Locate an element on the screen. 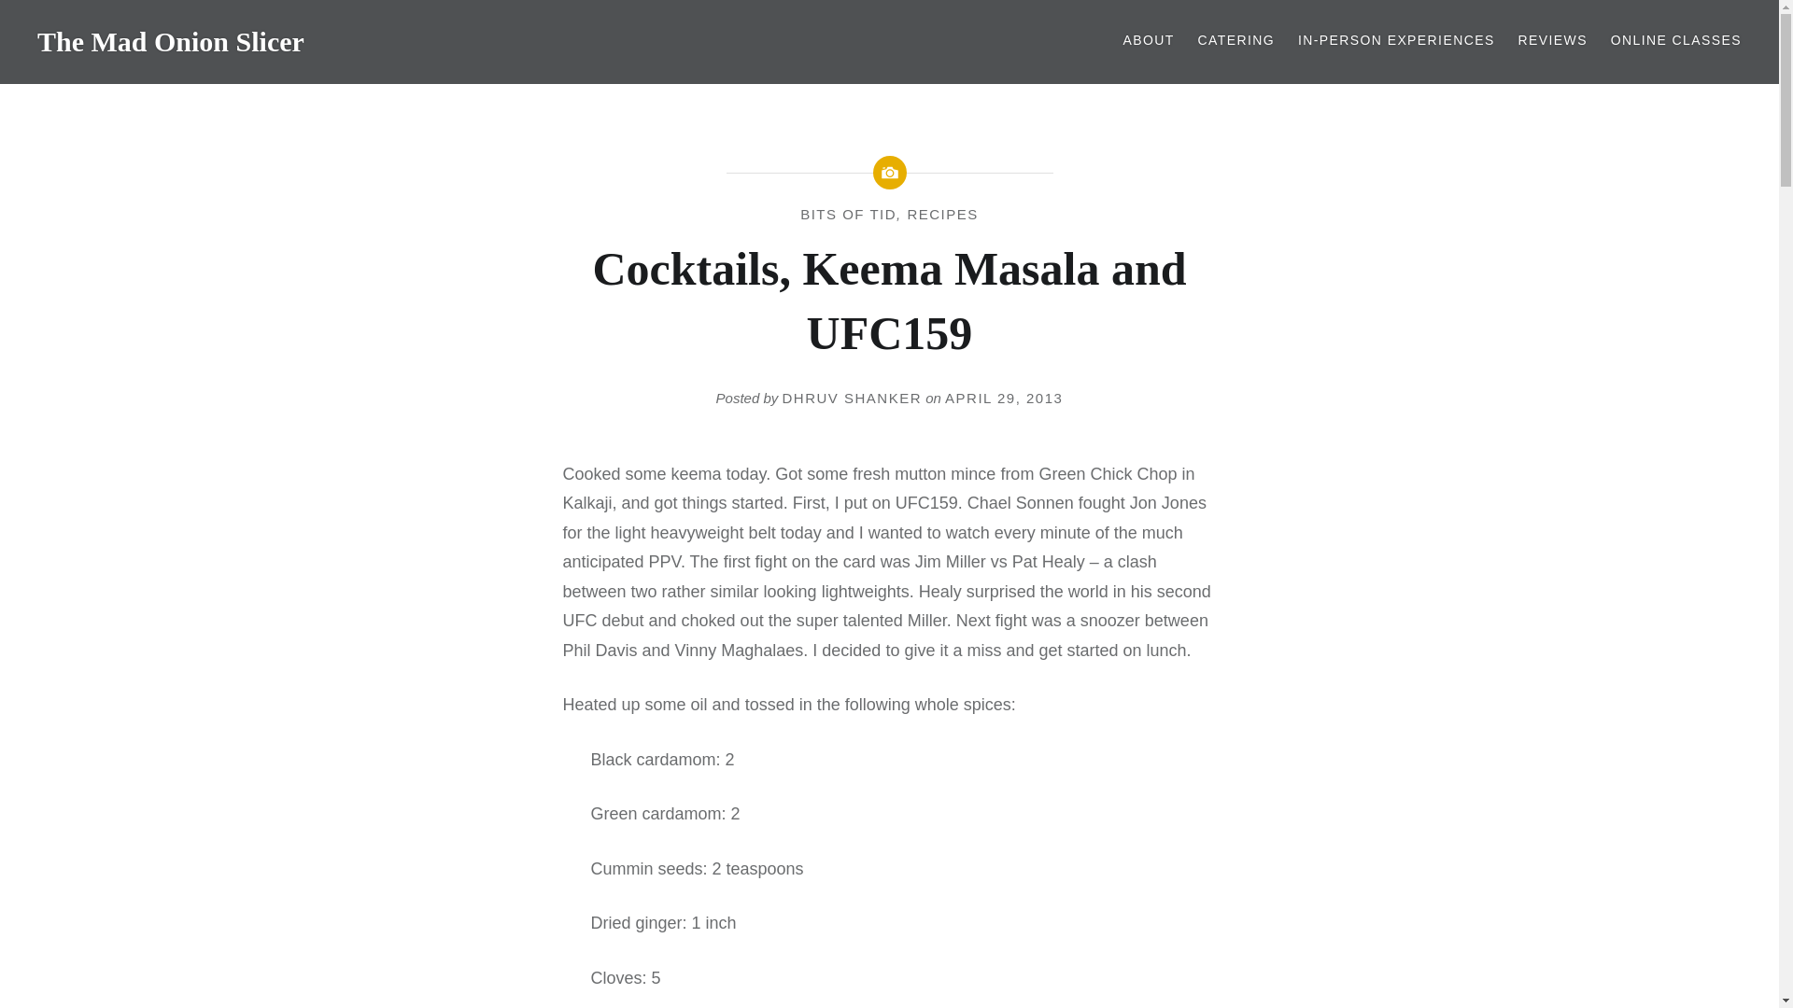  ONLINE CLASSES is located at coordinates (1675, 41).